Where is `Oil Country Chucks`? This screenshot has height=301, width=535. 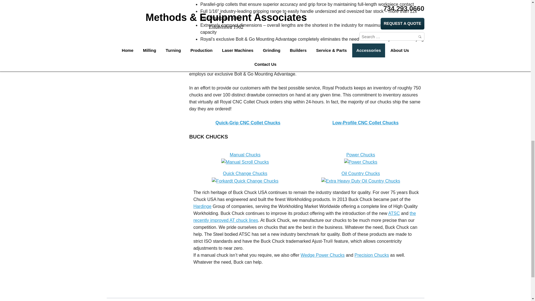
Oil Country Chucks is located at coordinates (361, 177).